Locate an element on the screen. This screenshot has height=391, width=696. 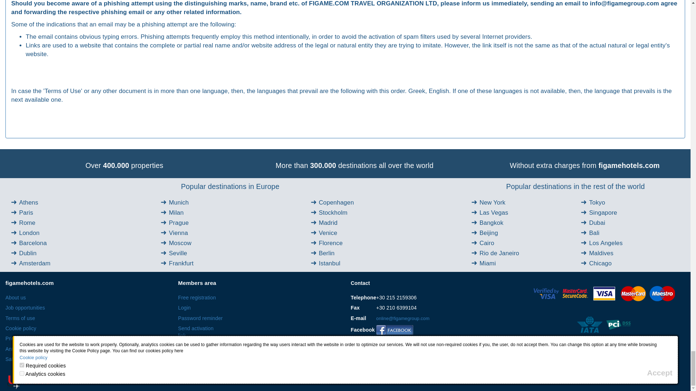
Bangkok is located at coordinates (491, 223).